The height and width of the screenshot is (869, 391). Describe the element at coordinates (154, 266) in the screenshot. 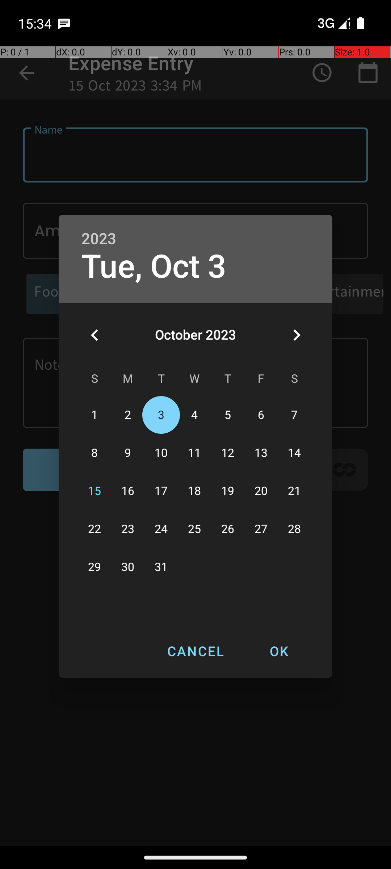

I see `Tue, Oct 3` at that location.